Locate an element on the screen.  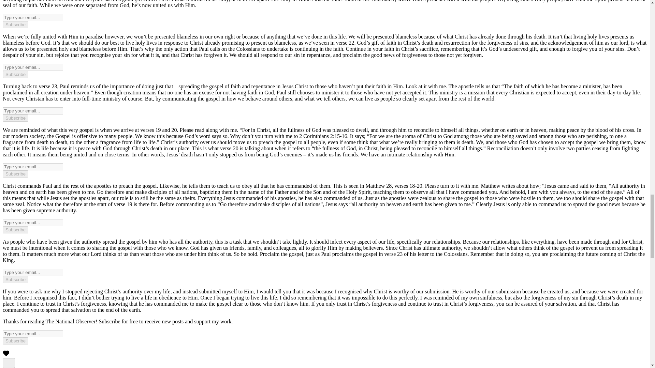
Subscribe is located at coordinates (15, 74).